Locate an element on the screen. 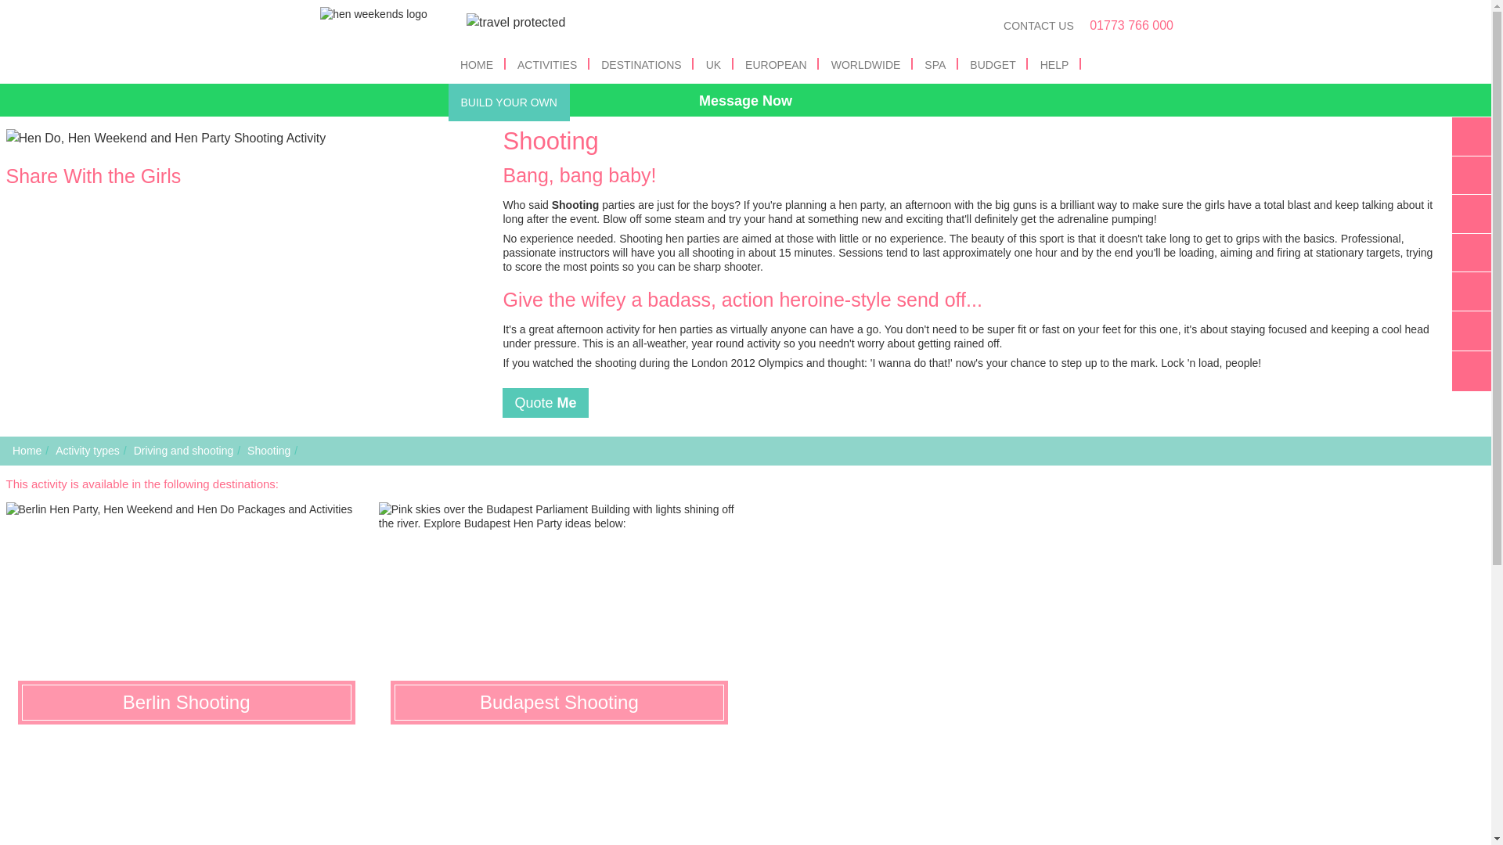 The height and width of the screenshot is (845, 1503). HOME is located at coordinates (476, 64).